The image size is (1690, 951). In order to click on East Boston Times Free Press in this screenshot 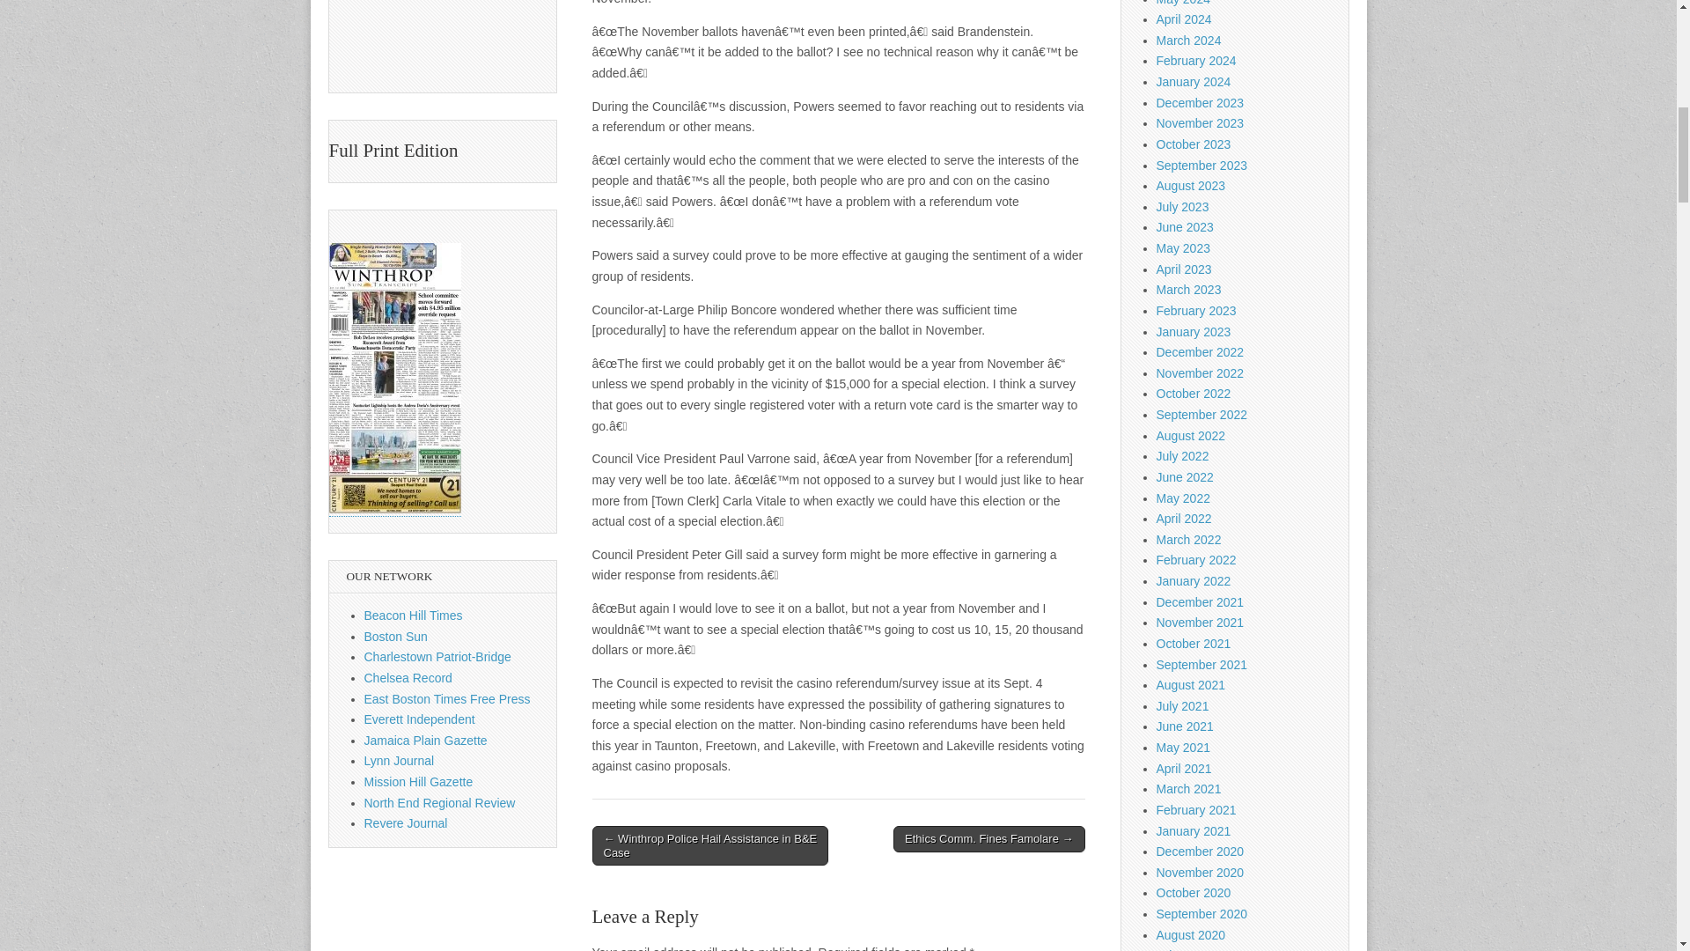, I will do `click(447, 699)`.